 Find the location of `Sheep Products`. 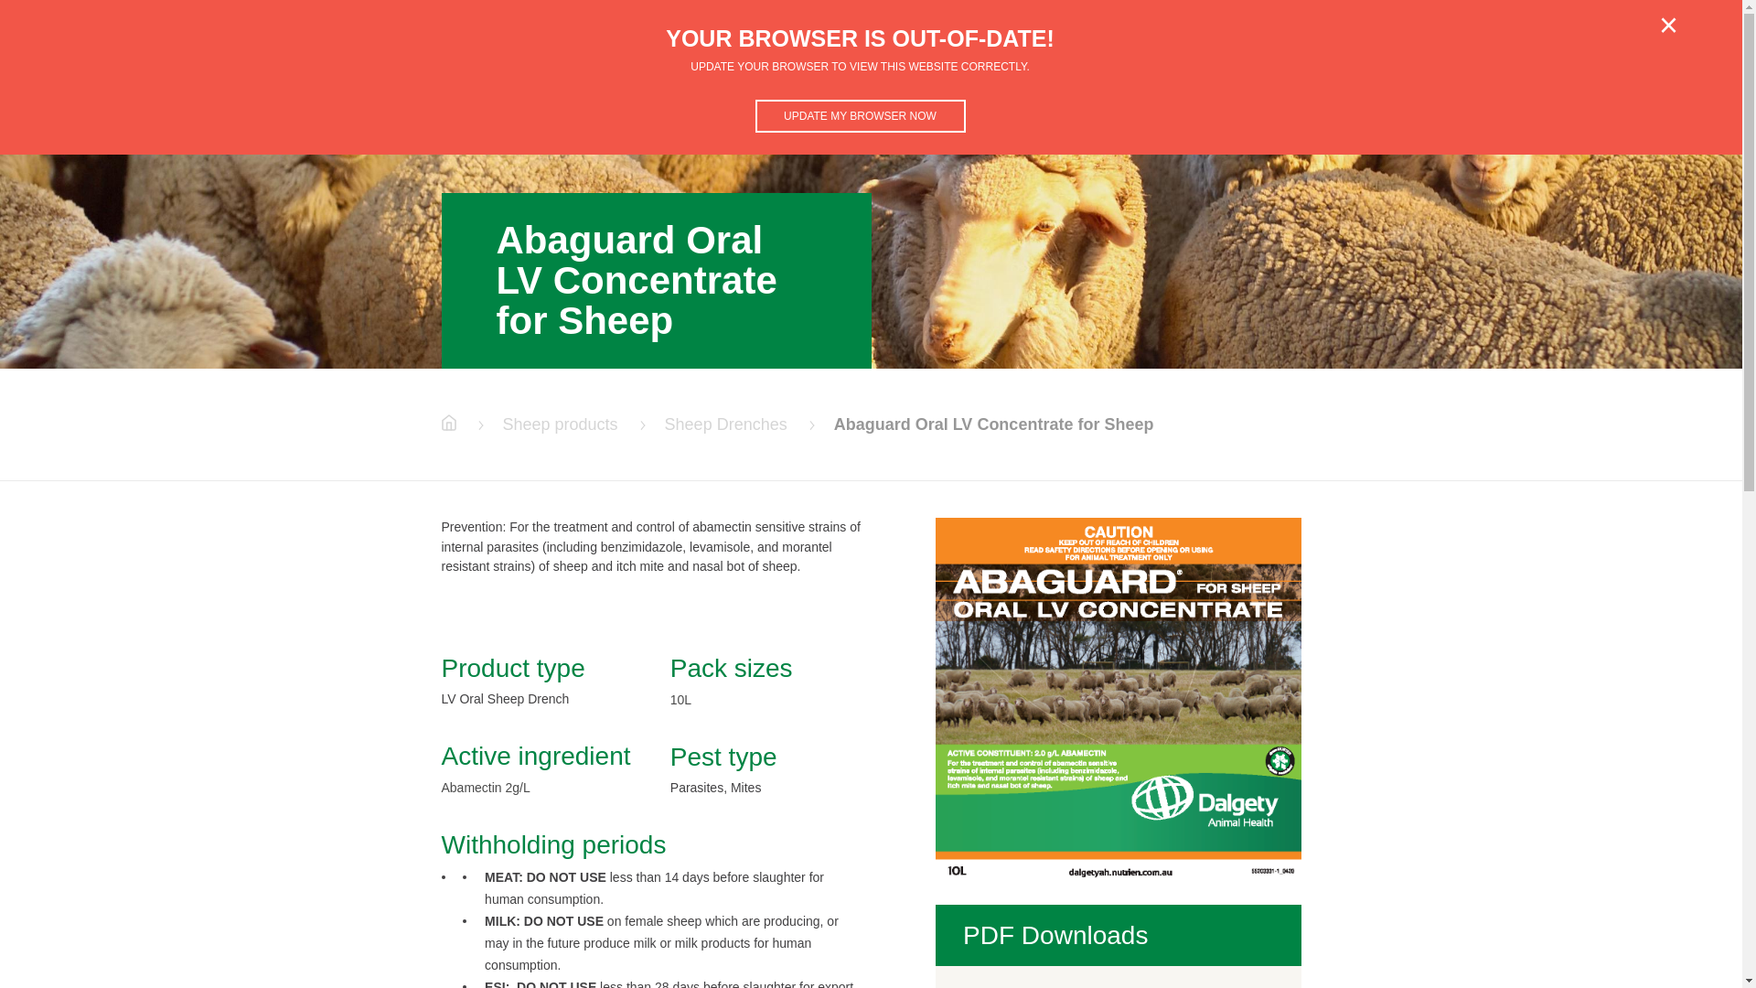

Sheep Products is located at coordinates (1279, 46).